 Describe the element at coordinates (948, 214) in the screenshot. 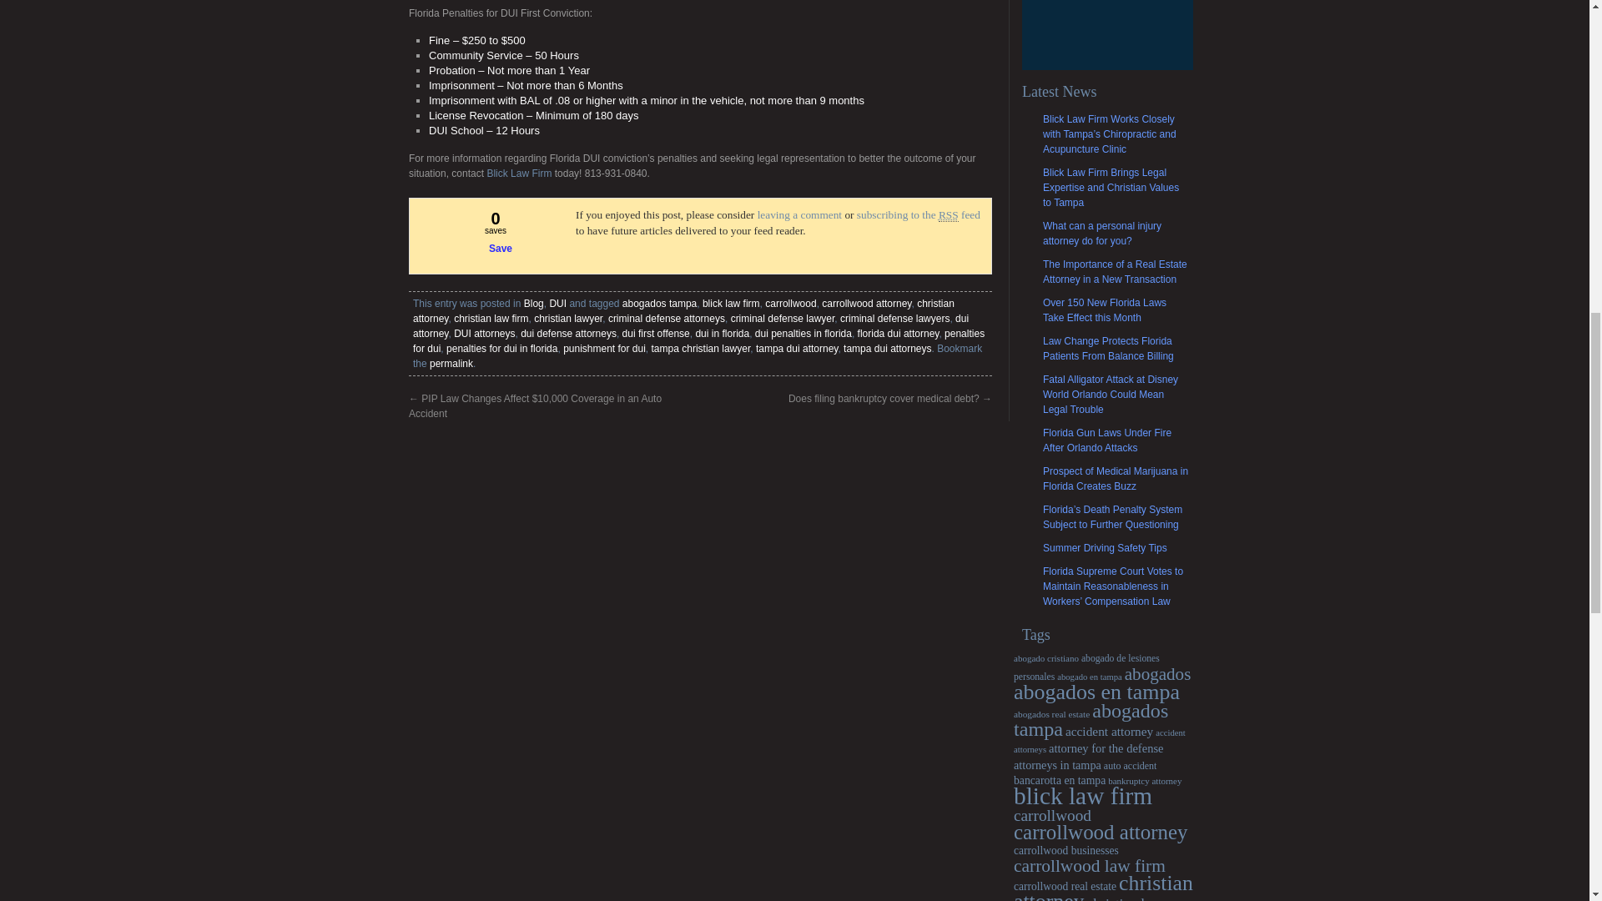

I see `Really Simple Syndication` at that location.